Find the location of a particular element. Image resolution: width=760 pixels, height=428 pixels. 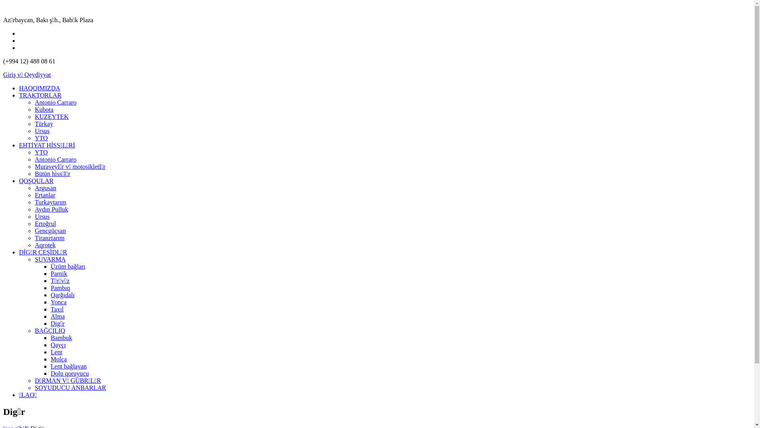

Argusan is located at coordinates (46, 188).